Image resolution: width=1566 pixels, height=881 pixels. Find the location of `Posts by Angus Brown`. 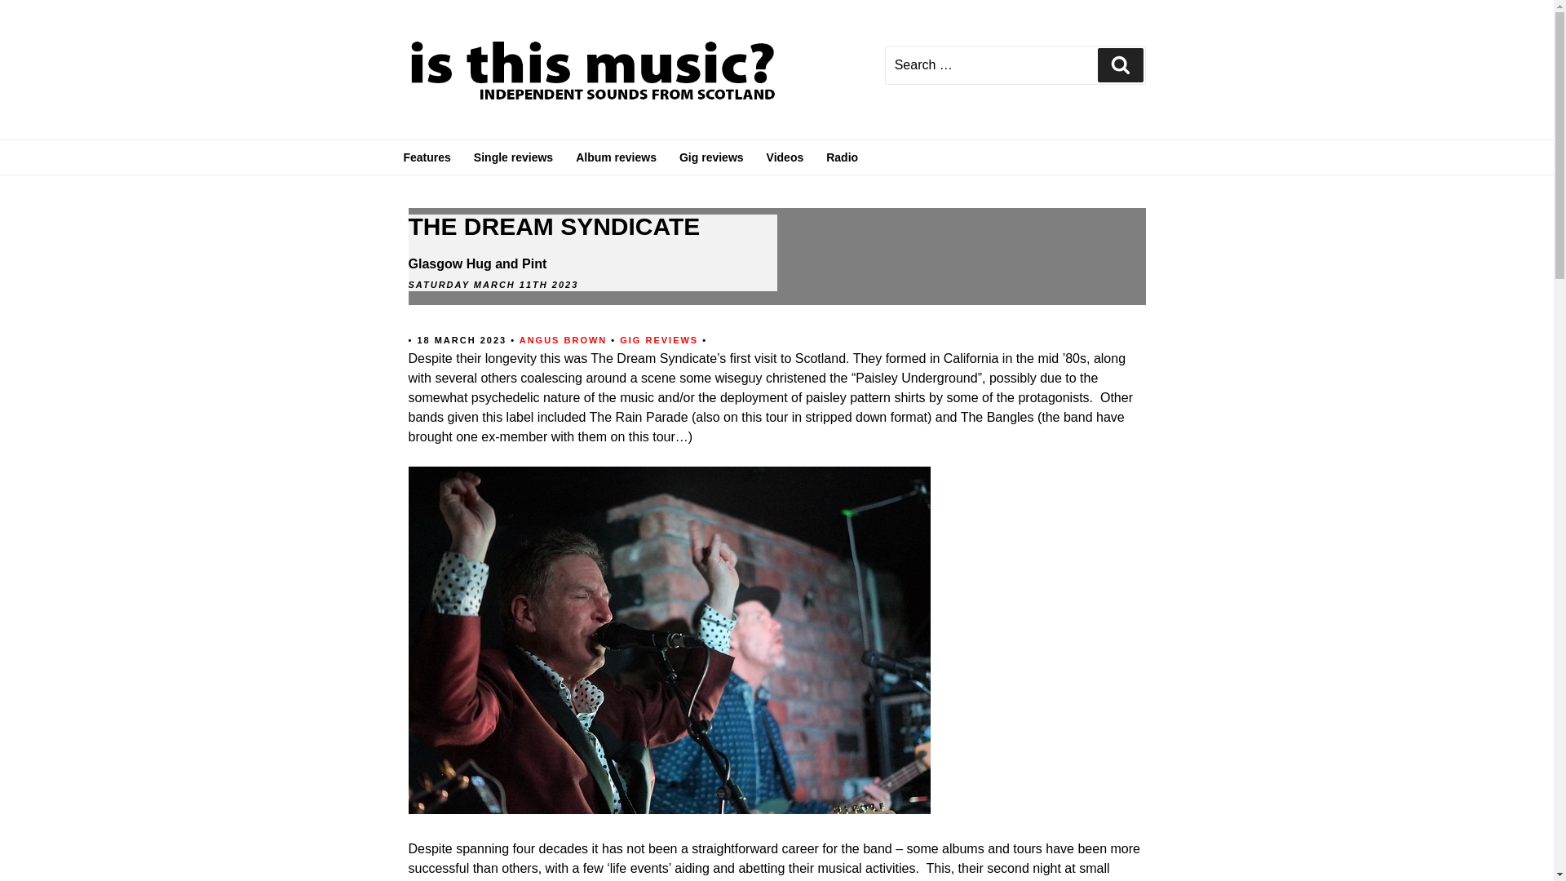

Posts by Angus Brown is located at coordinates (563, 339).